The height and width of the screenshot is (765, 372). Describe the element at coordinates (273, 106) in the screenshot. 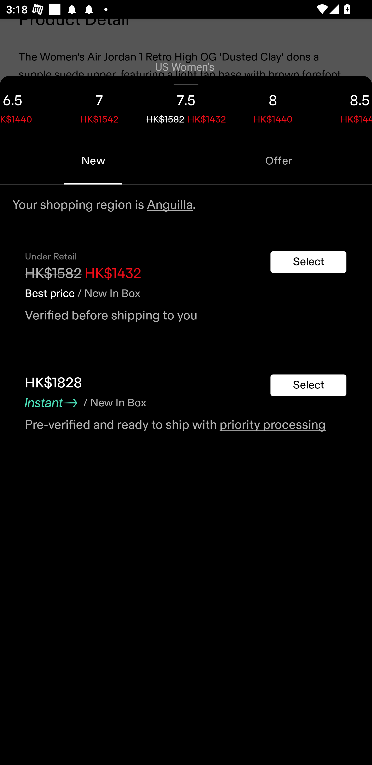

I see `8 HK$1440` at that location.